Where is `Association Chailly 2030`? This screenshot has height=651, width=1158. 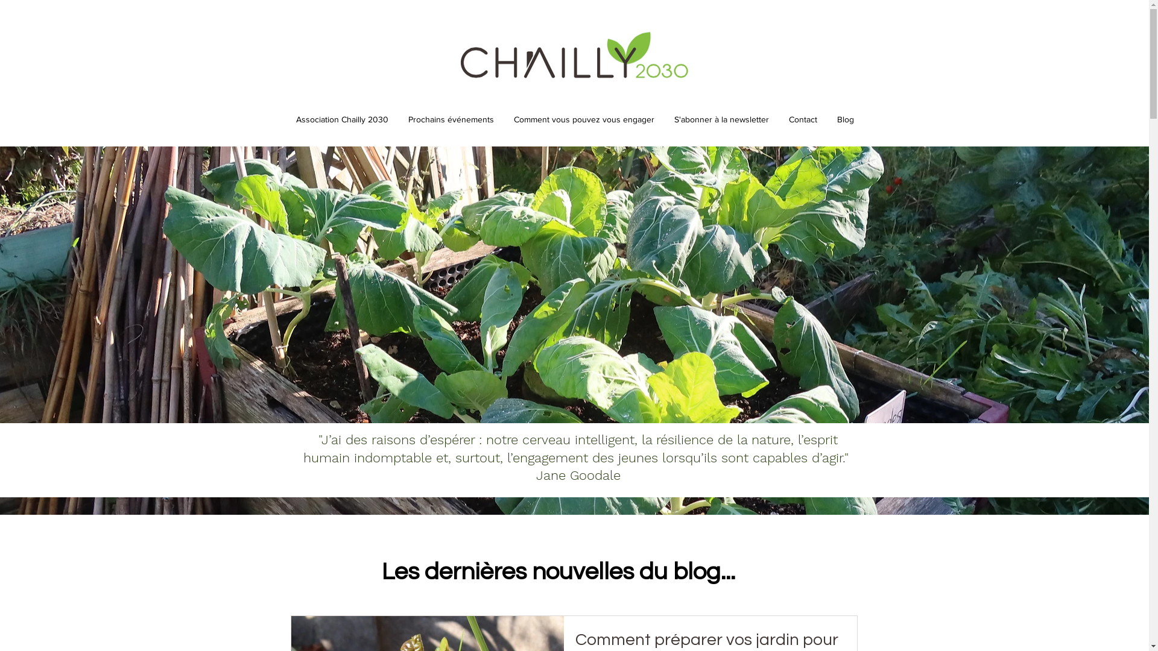
Association Chailly 2030 is located at coordinates (342, 119).